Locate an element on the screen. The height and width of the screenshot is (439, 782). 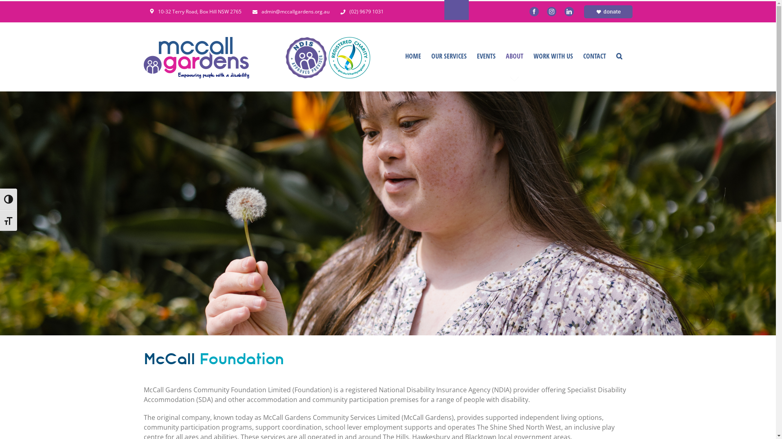
Facebook is located at coordinates (534, 12).